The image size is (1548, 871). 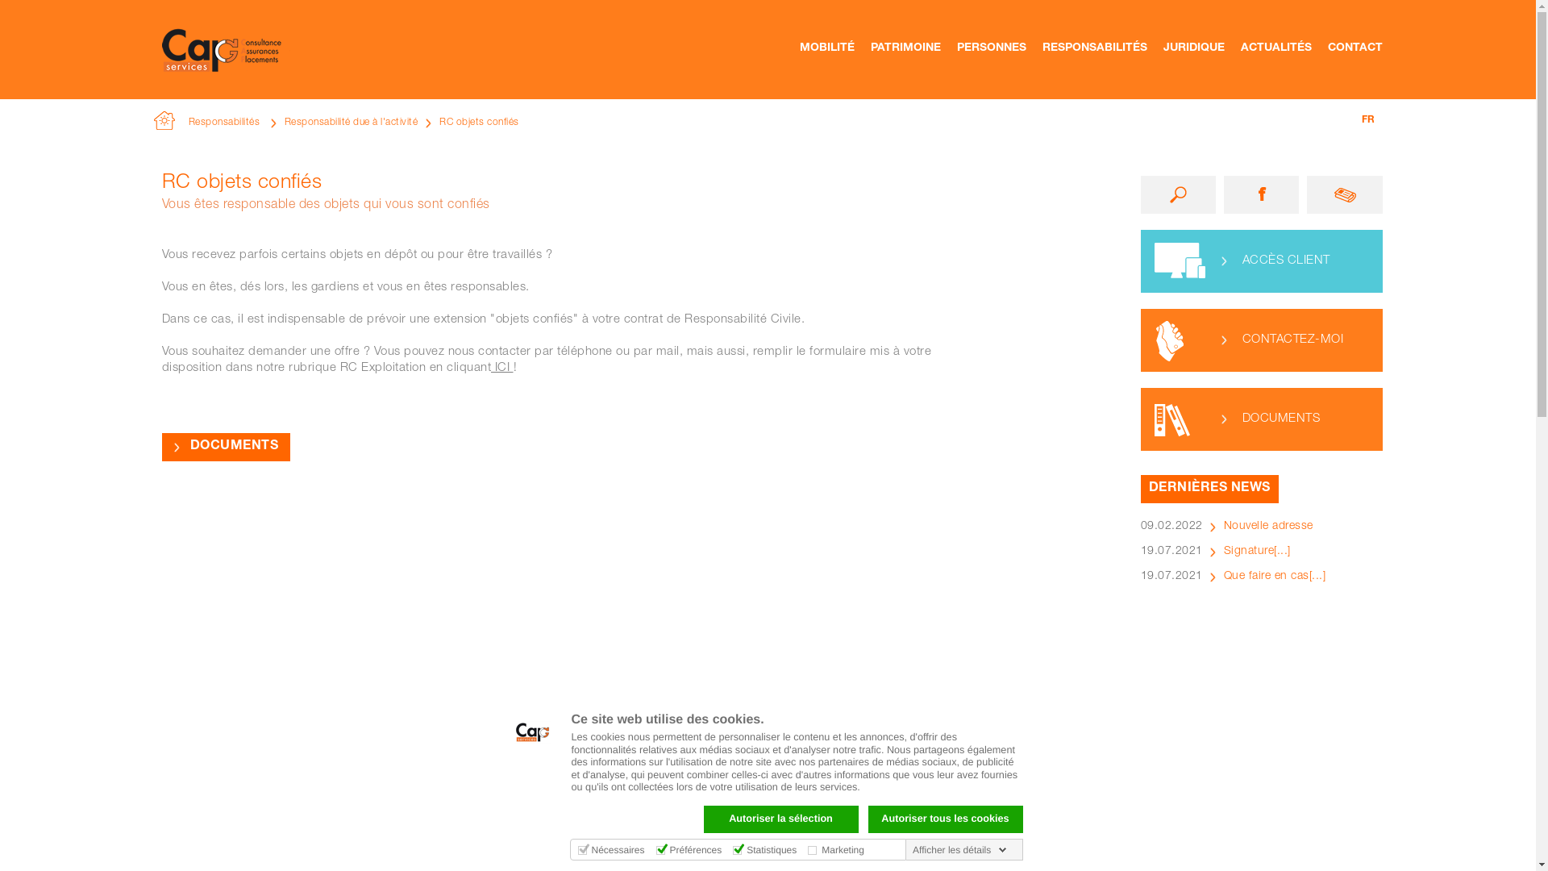 I want to click on DOCUMENTS, so click(x=226, y=447).